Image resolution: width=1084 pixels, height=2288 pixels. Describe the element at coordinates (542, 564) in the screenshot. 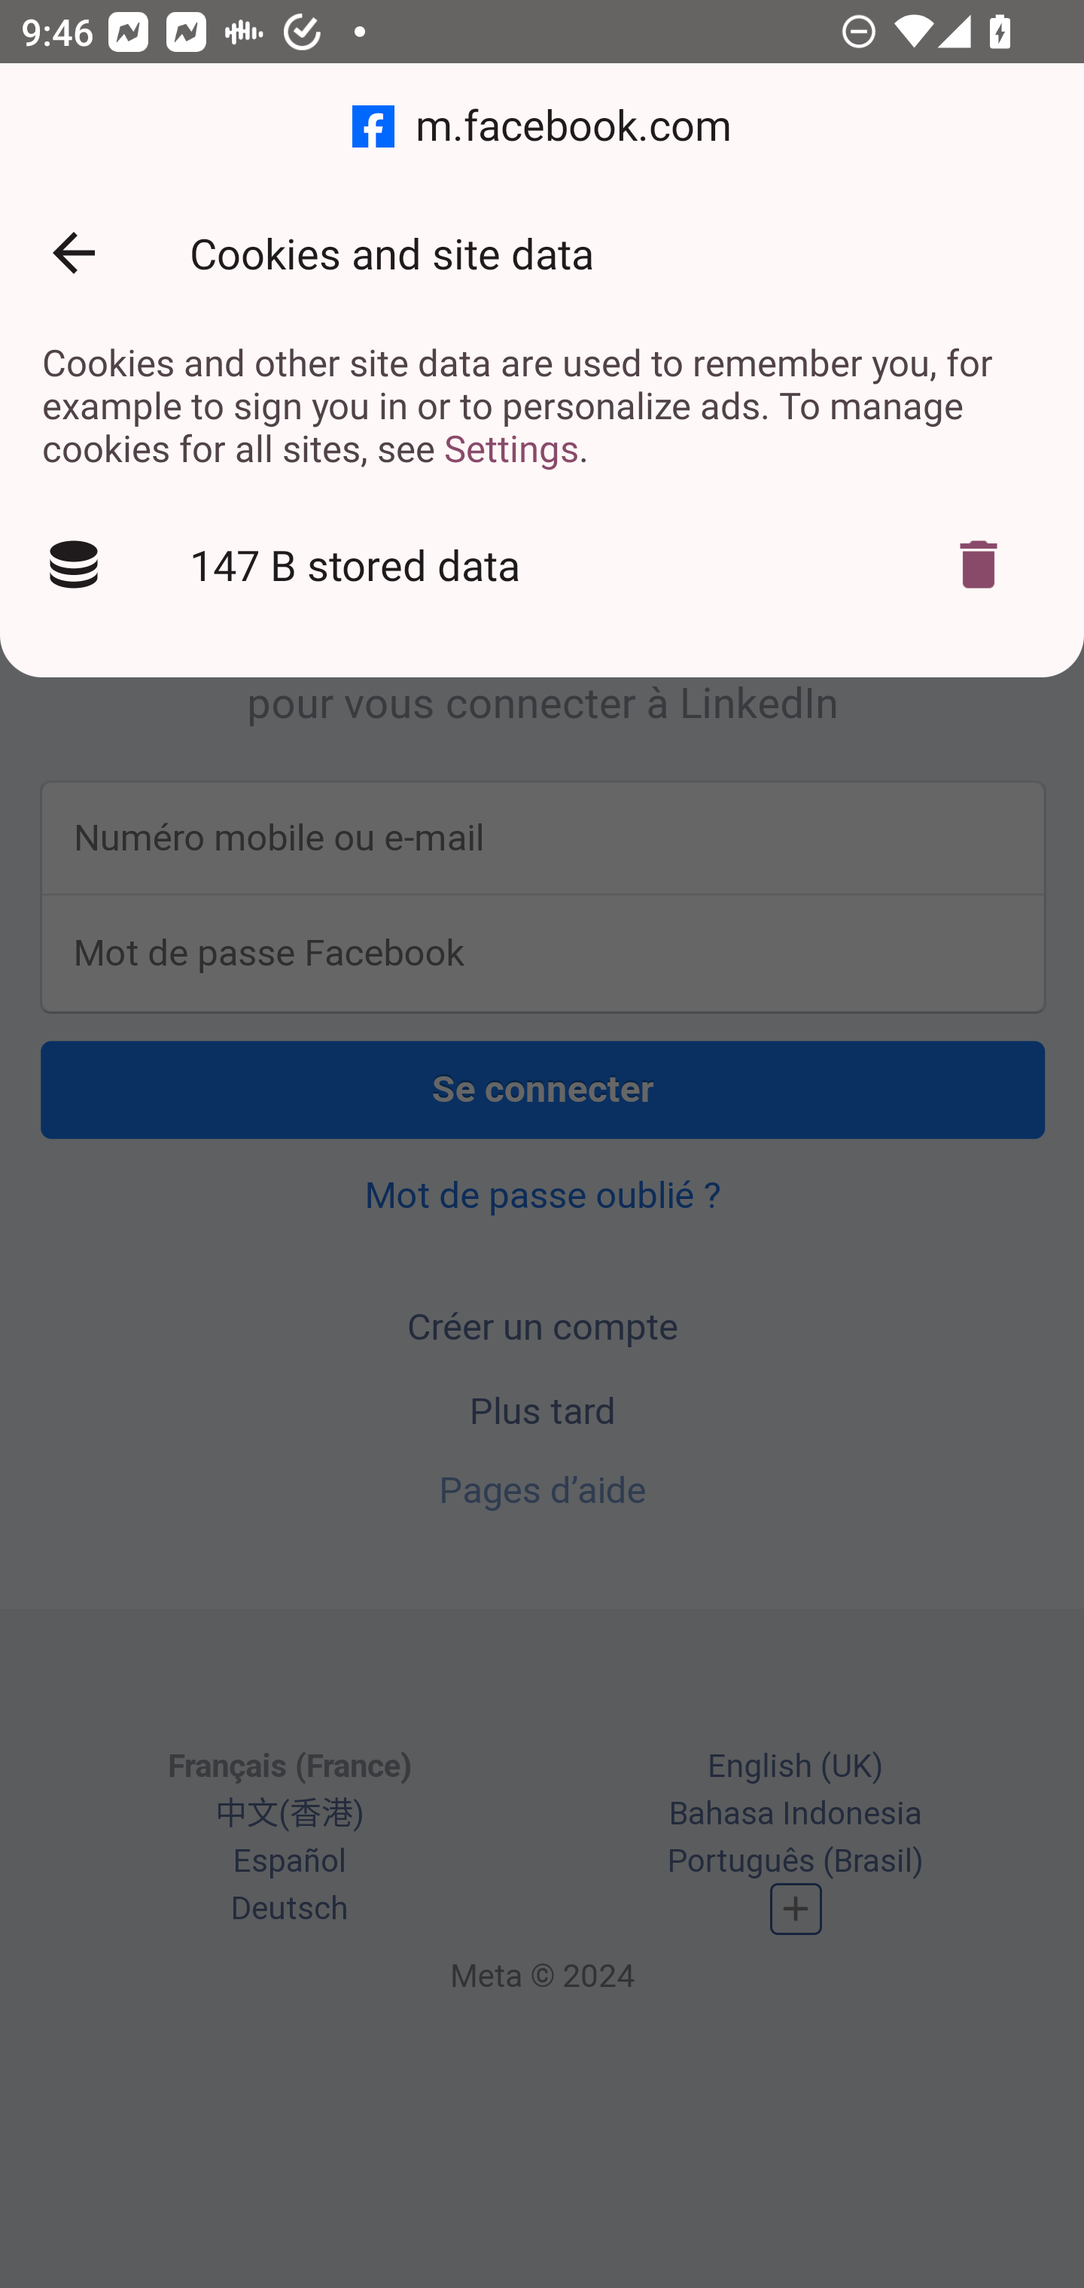

I see `147 B stored data Delete cookies?` at that location.